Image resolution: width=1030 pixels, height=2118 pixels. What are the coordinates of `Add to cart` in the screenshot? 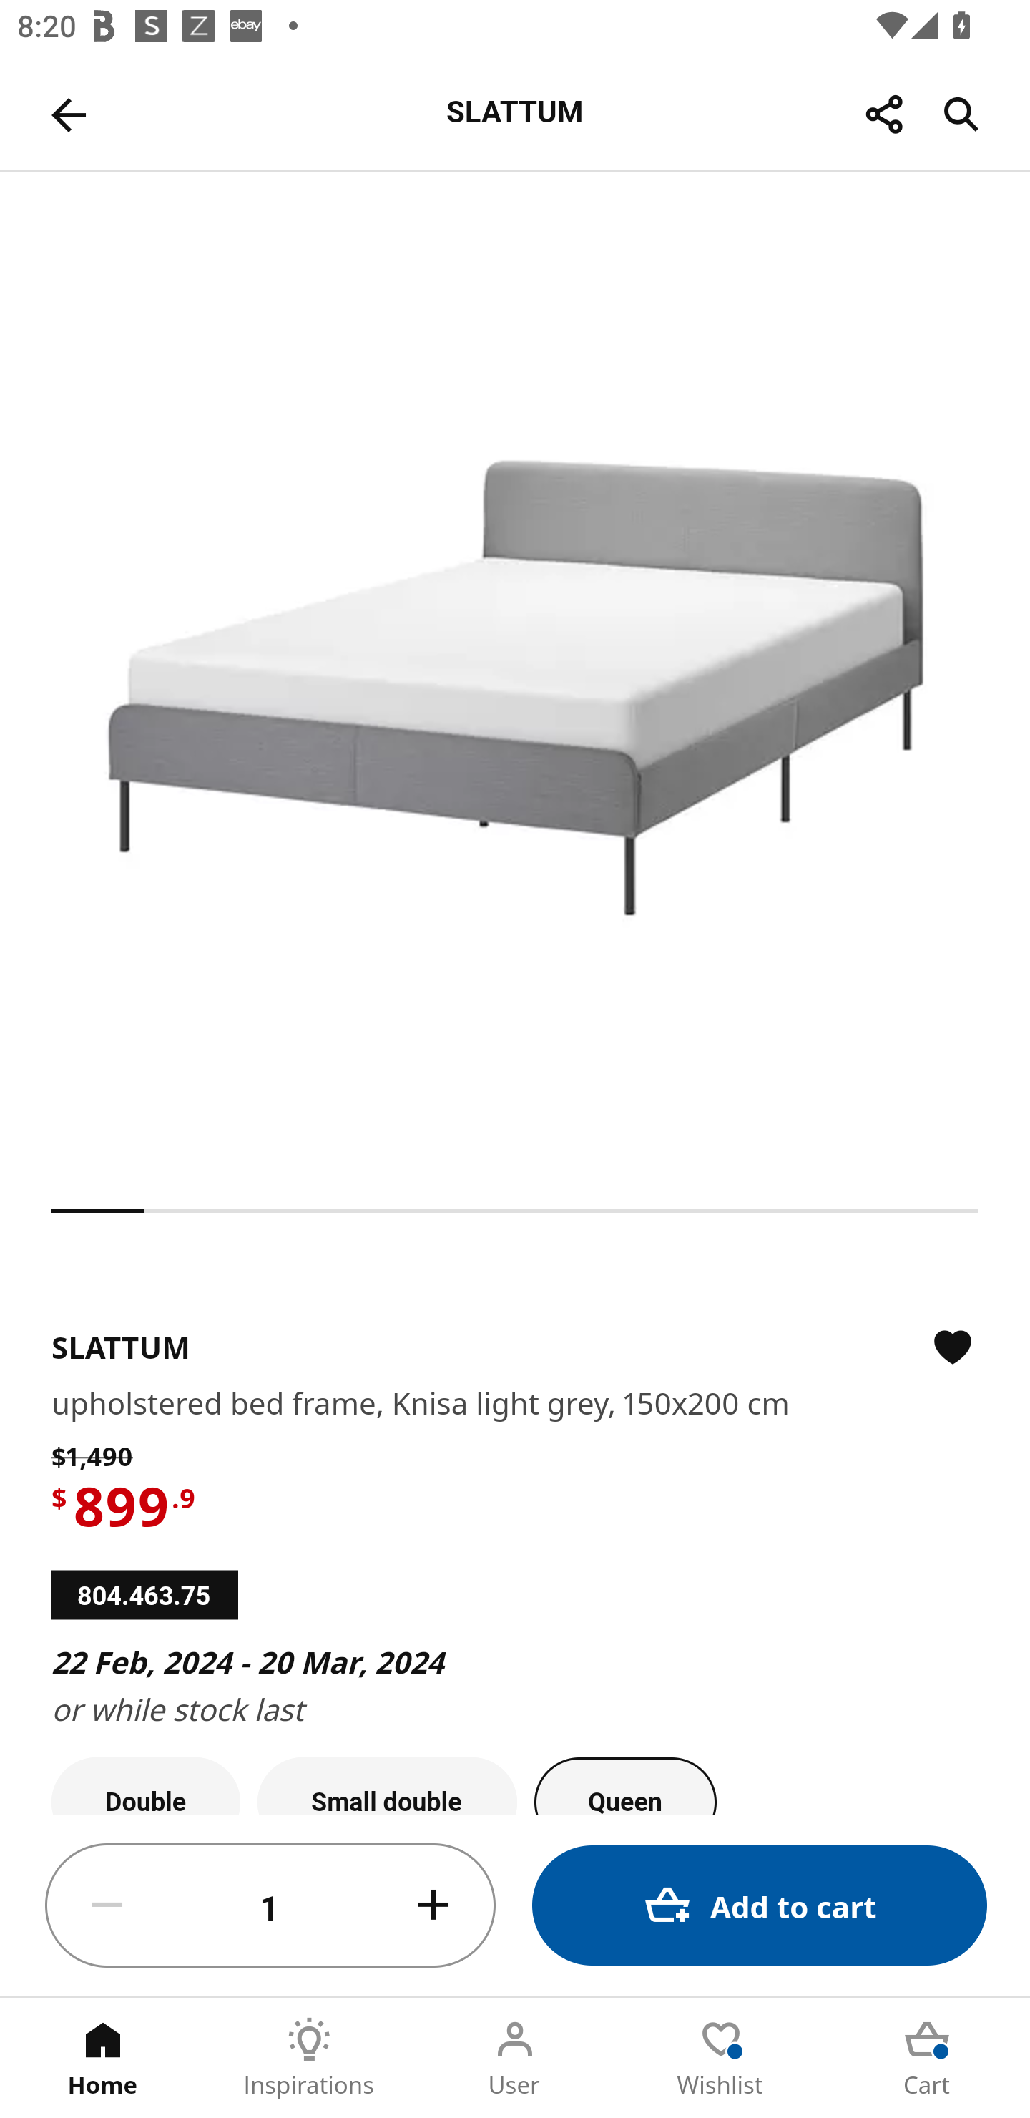 It's located at (760, 1905).